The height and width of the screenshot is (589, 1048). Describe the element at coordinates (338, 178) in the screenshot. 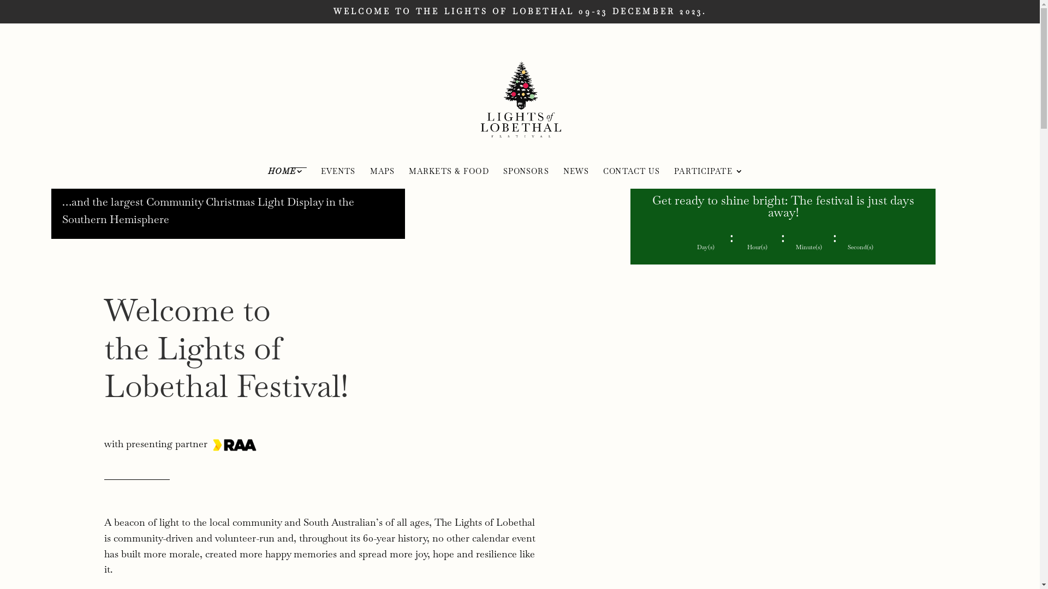

I see `EVENTS` at that location.